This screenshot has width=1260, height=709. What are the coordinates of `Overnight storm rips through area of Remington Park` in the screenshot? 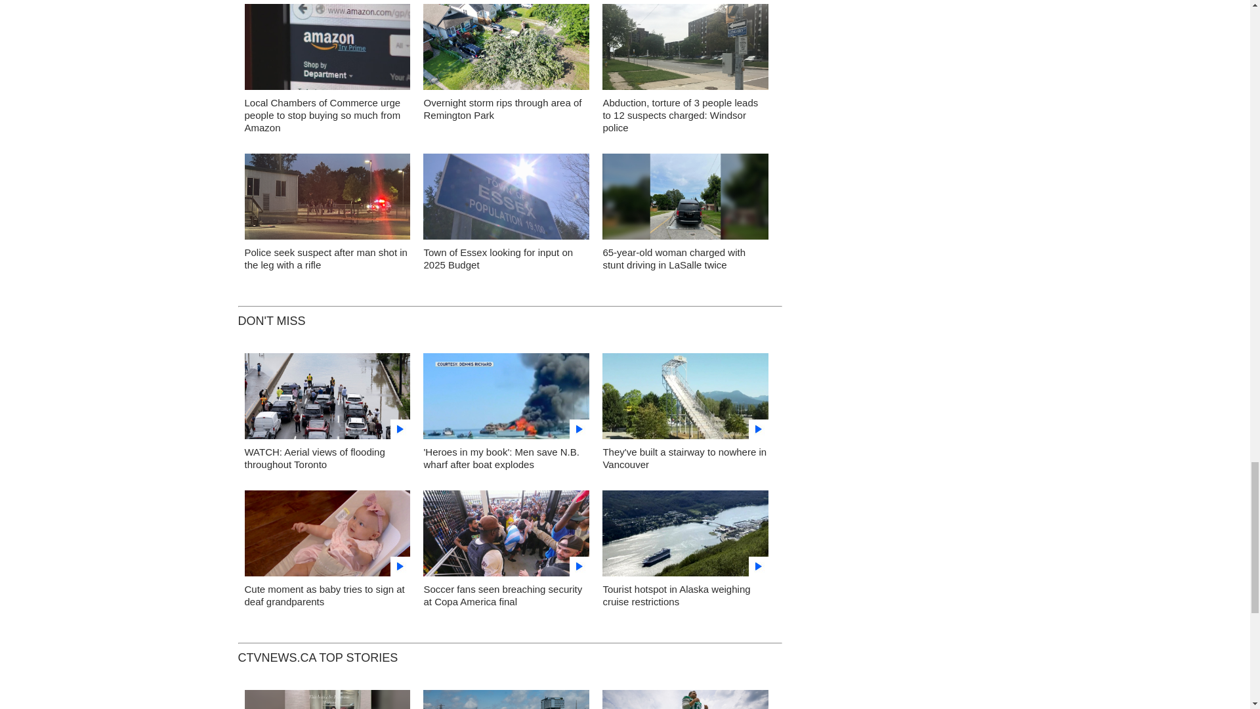 It's located at (502, 108).